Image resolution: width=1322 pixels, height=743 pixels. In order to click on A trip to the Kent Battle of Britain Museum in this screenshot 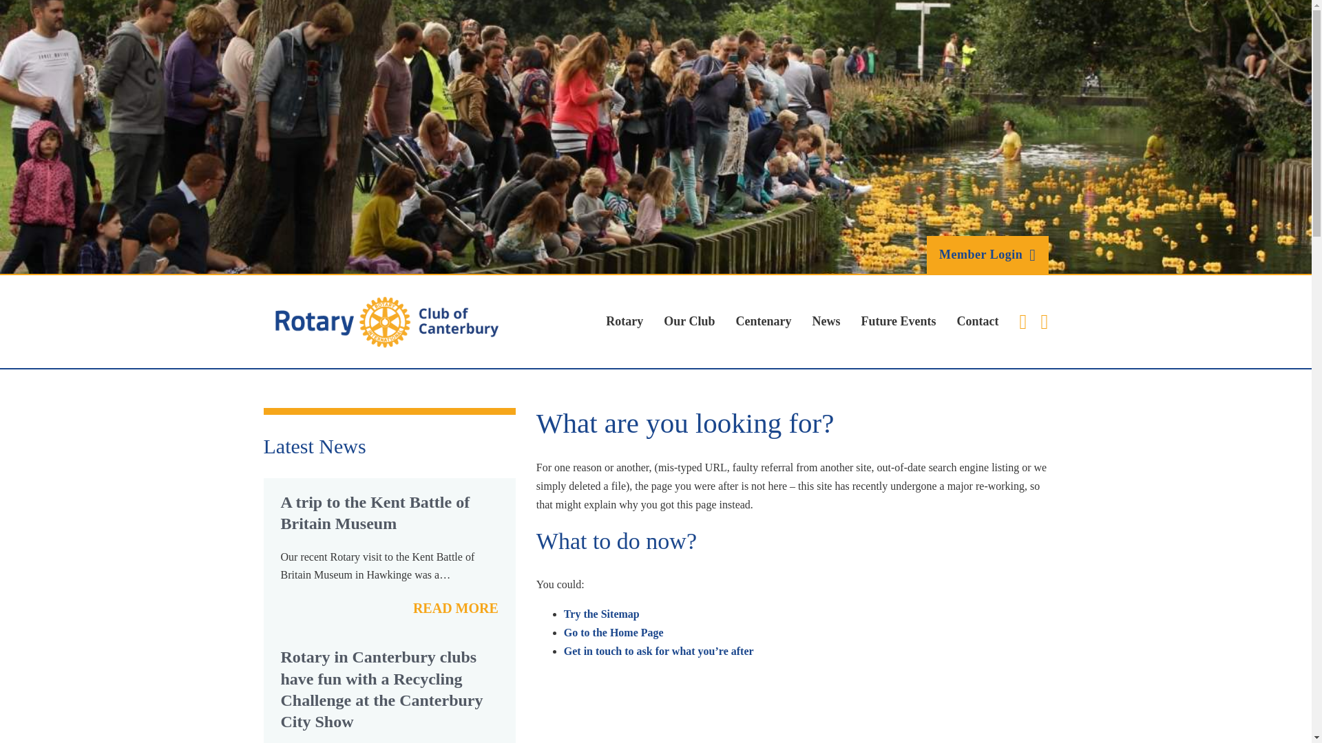, I will do `click(375, 513)`.